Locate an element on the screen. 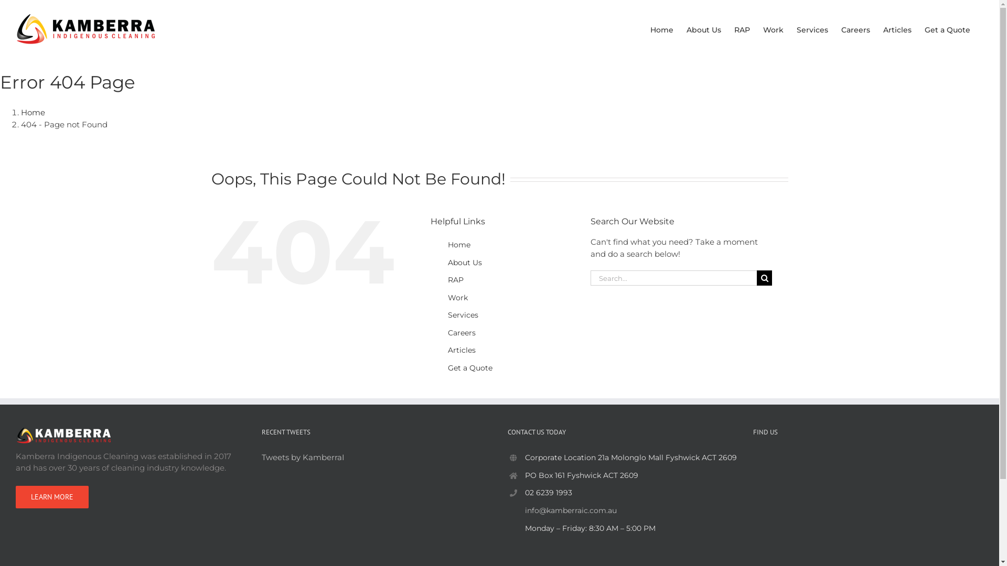 The image size is (1007, 566). About Us is located at coordinates (704, 29).